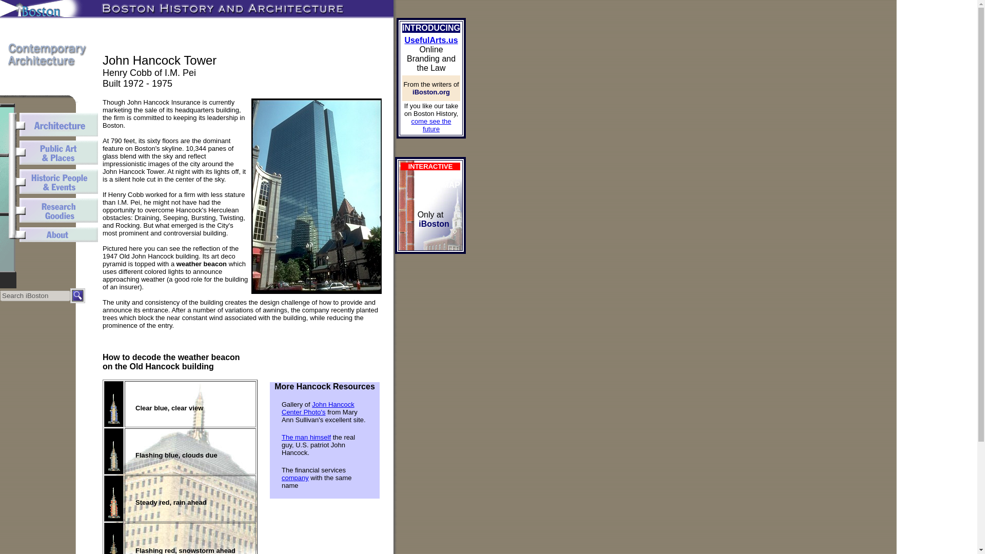 The width and height of the screenshot is (985, 554). What do you see at coordinates (318, 408) in the screenshot?
I see `John Hancock Center Photo's` at bounding box center [318, 408].